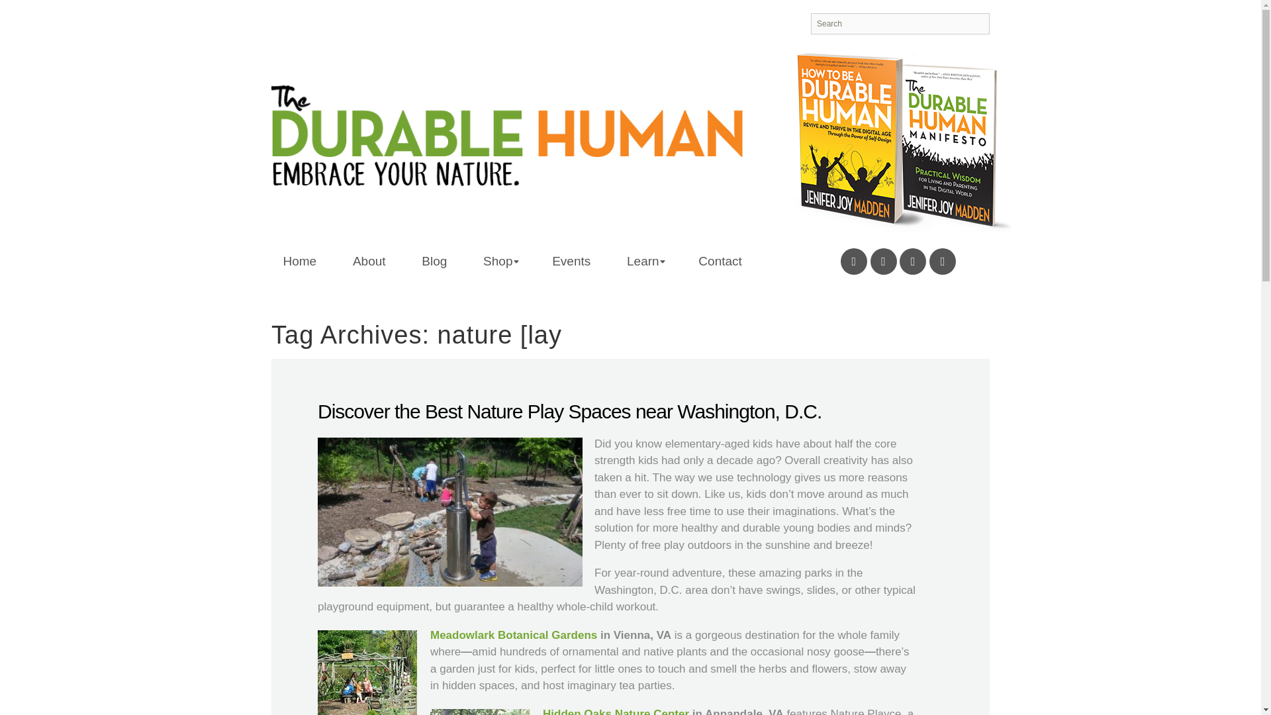 This screenshot has height=715, width=1271. Describe the element at coordinates (32, 11) in the screenshot. I see `Search` at that location.